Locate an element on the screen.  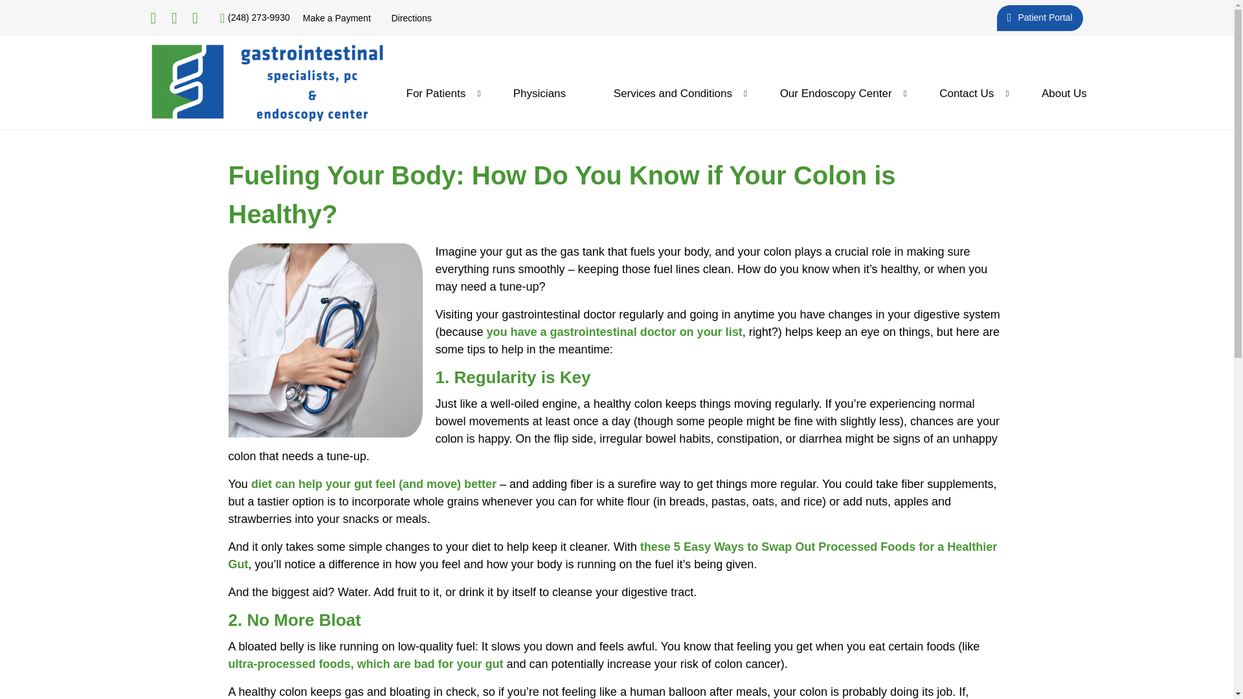
Make a Payment is located at coordinates (337, 18).